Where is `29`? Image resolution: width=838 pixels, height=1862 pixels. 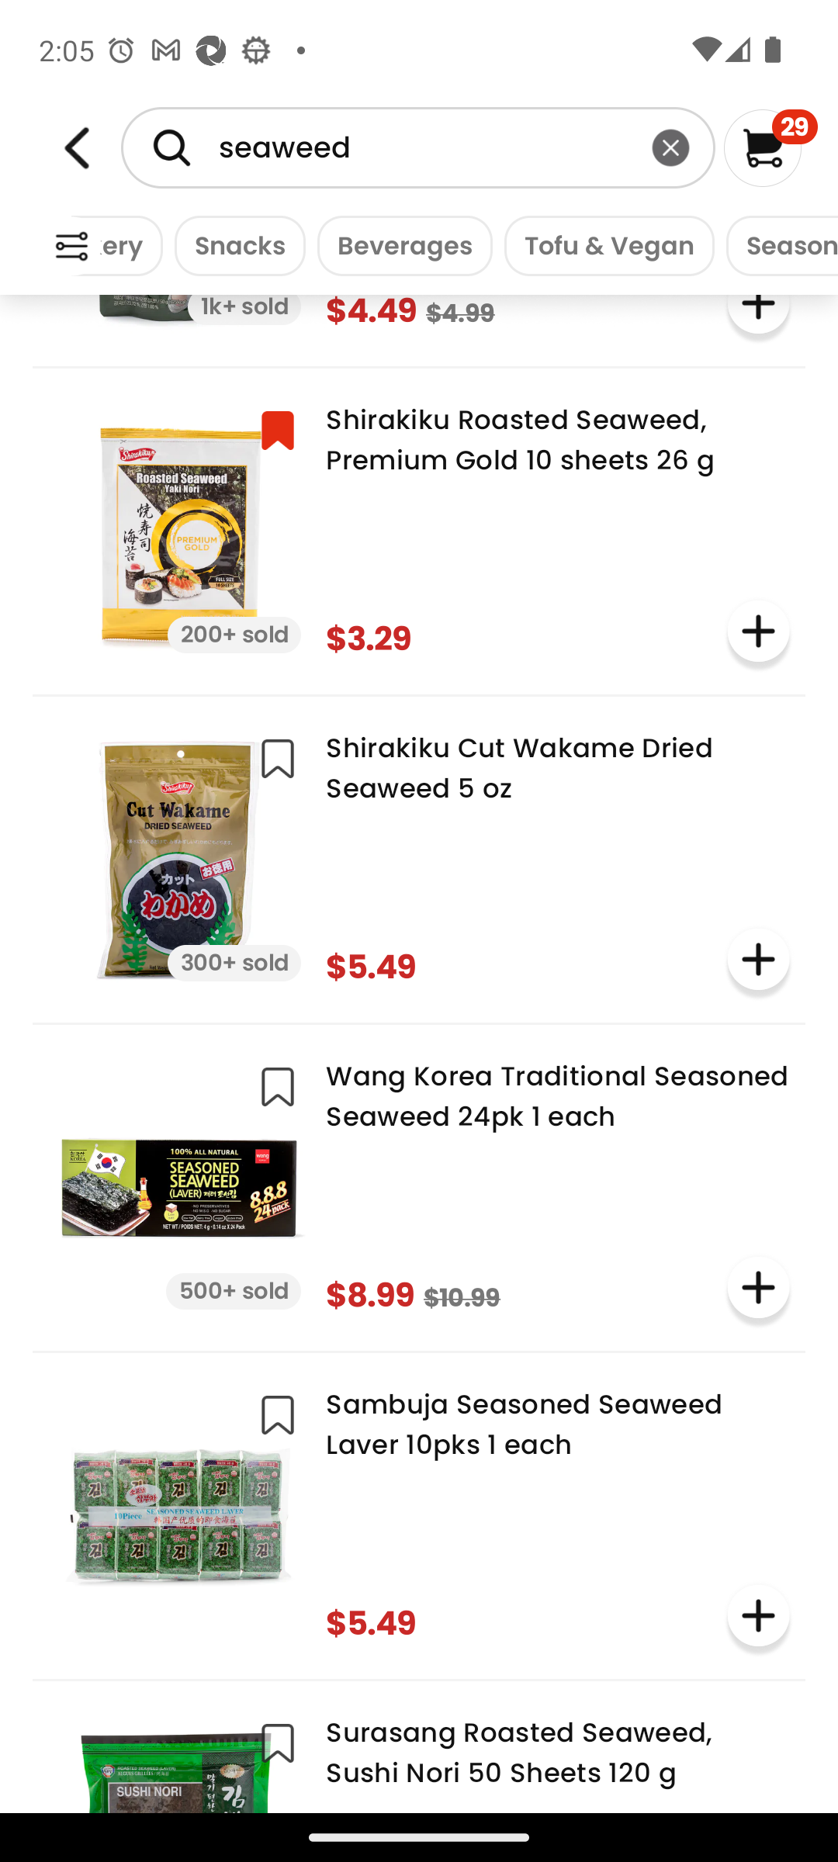 29 is located at coordinates (771, 147).